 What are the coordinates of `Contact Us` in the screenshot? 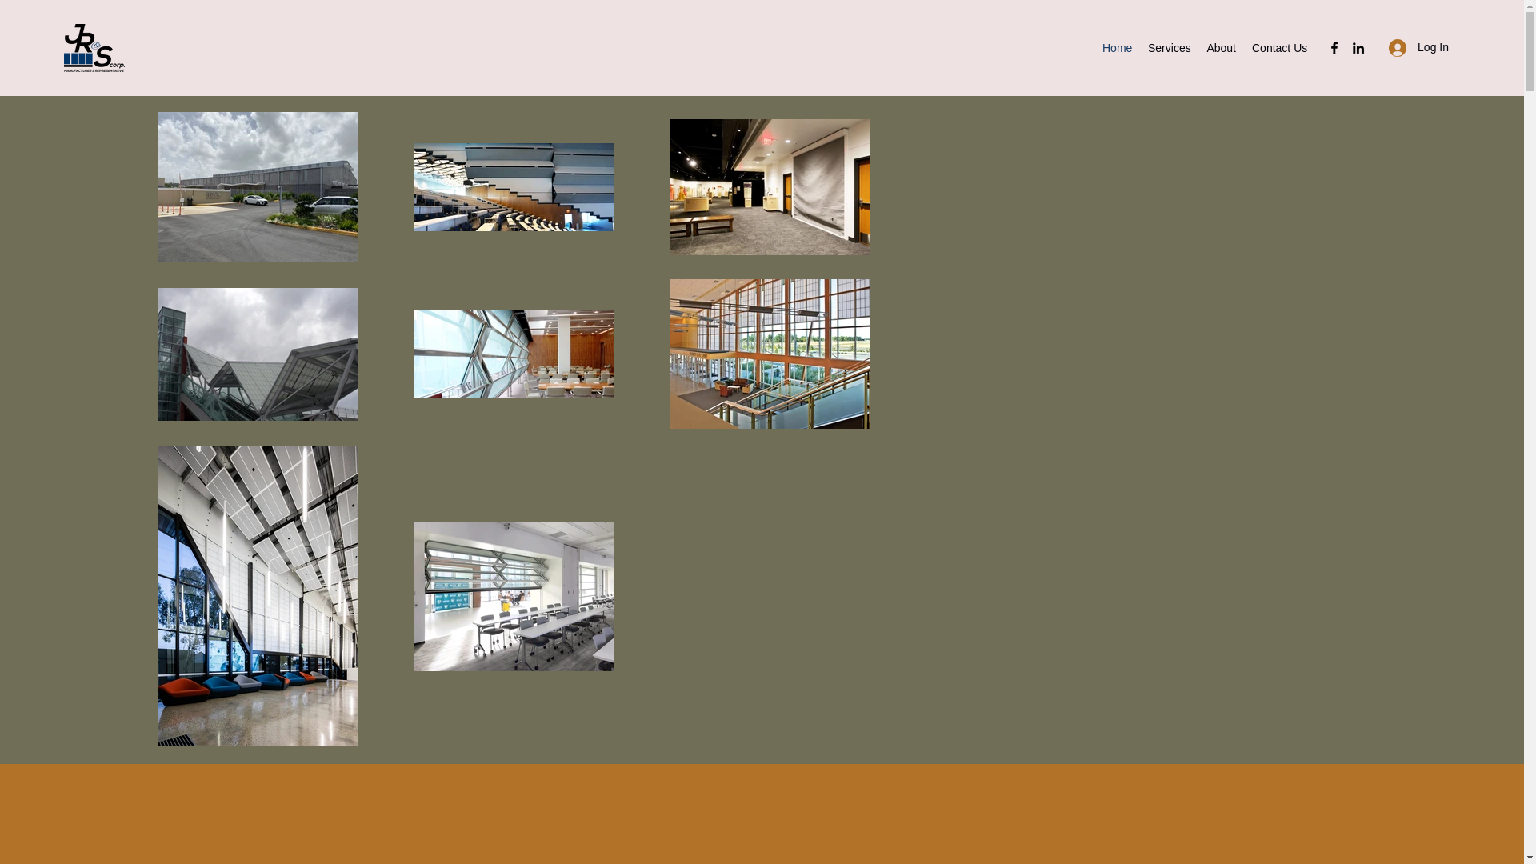 It's located at (1279, 48).